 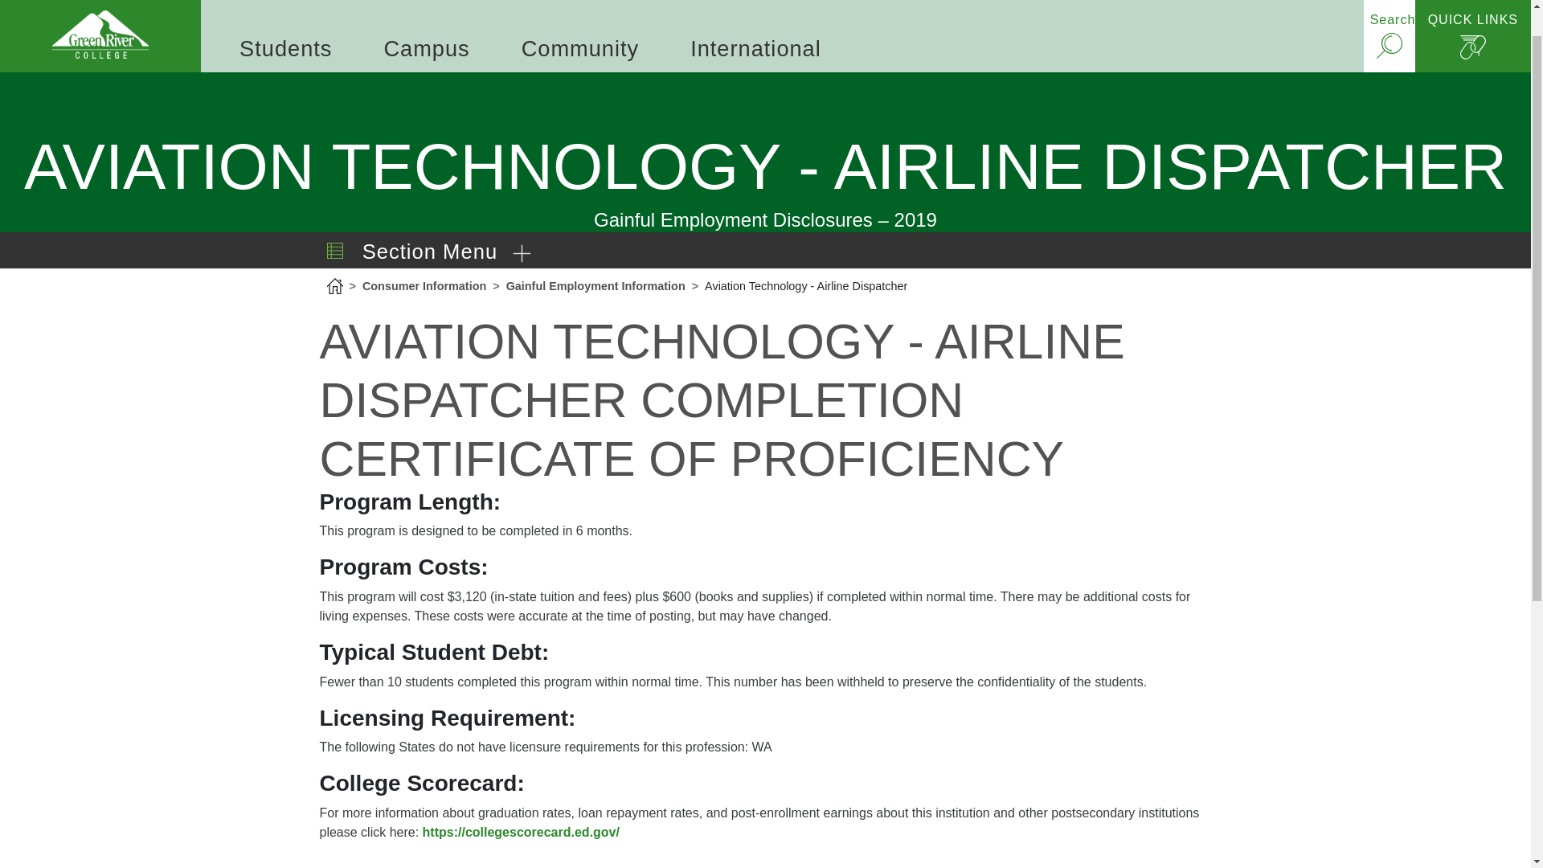 I want to click on College Score Card website, so click(x=521, y=833).